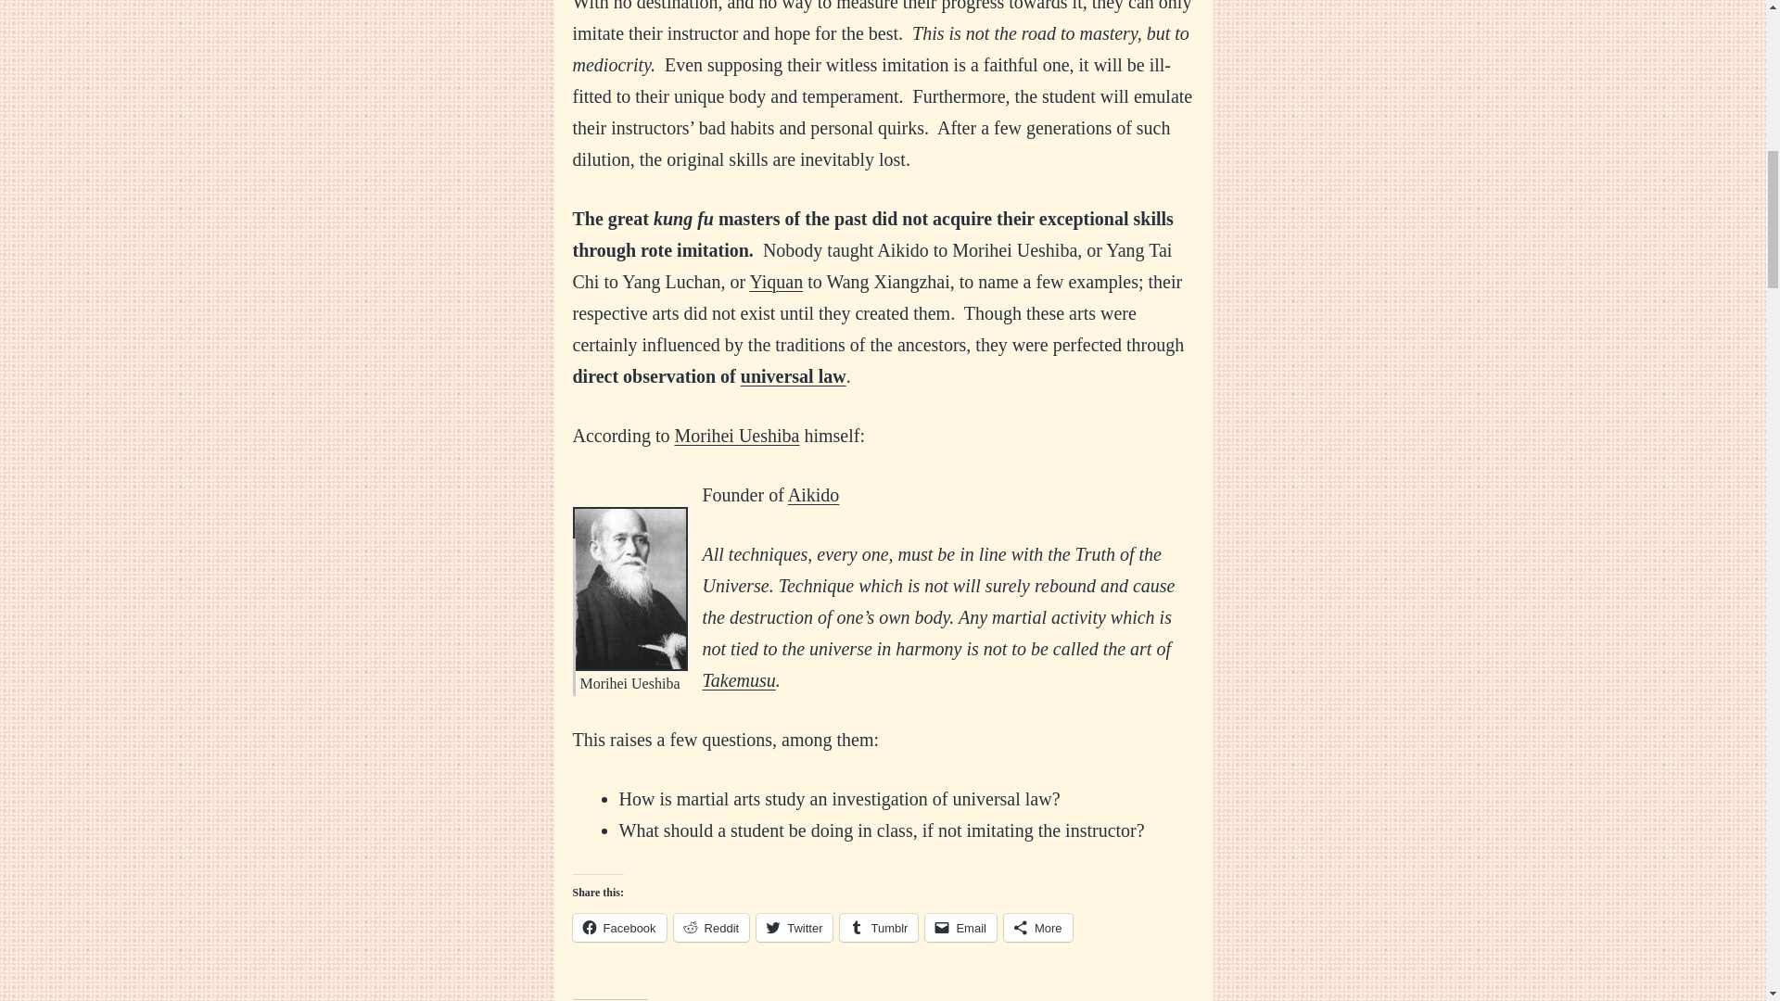  Describe the element at coordinates (795, 928) in the screenshot. I see `Twitter` at that location.